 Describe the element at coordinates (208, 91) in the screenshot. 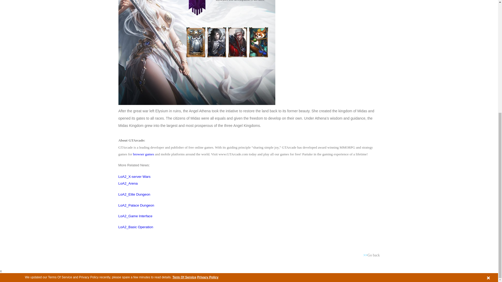

I see `Privacy Policy` at that location.